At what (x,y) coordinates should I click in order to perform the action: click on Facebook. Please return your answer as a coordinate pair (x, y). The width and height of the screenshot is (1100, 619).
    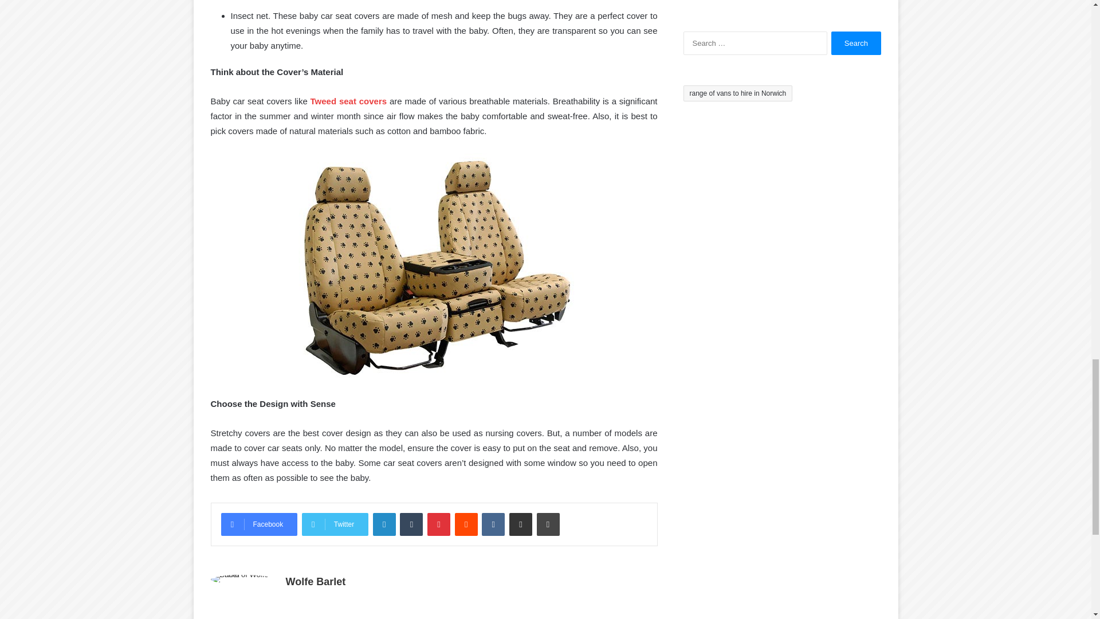
    Looking at the image, I should click on (259, 524).